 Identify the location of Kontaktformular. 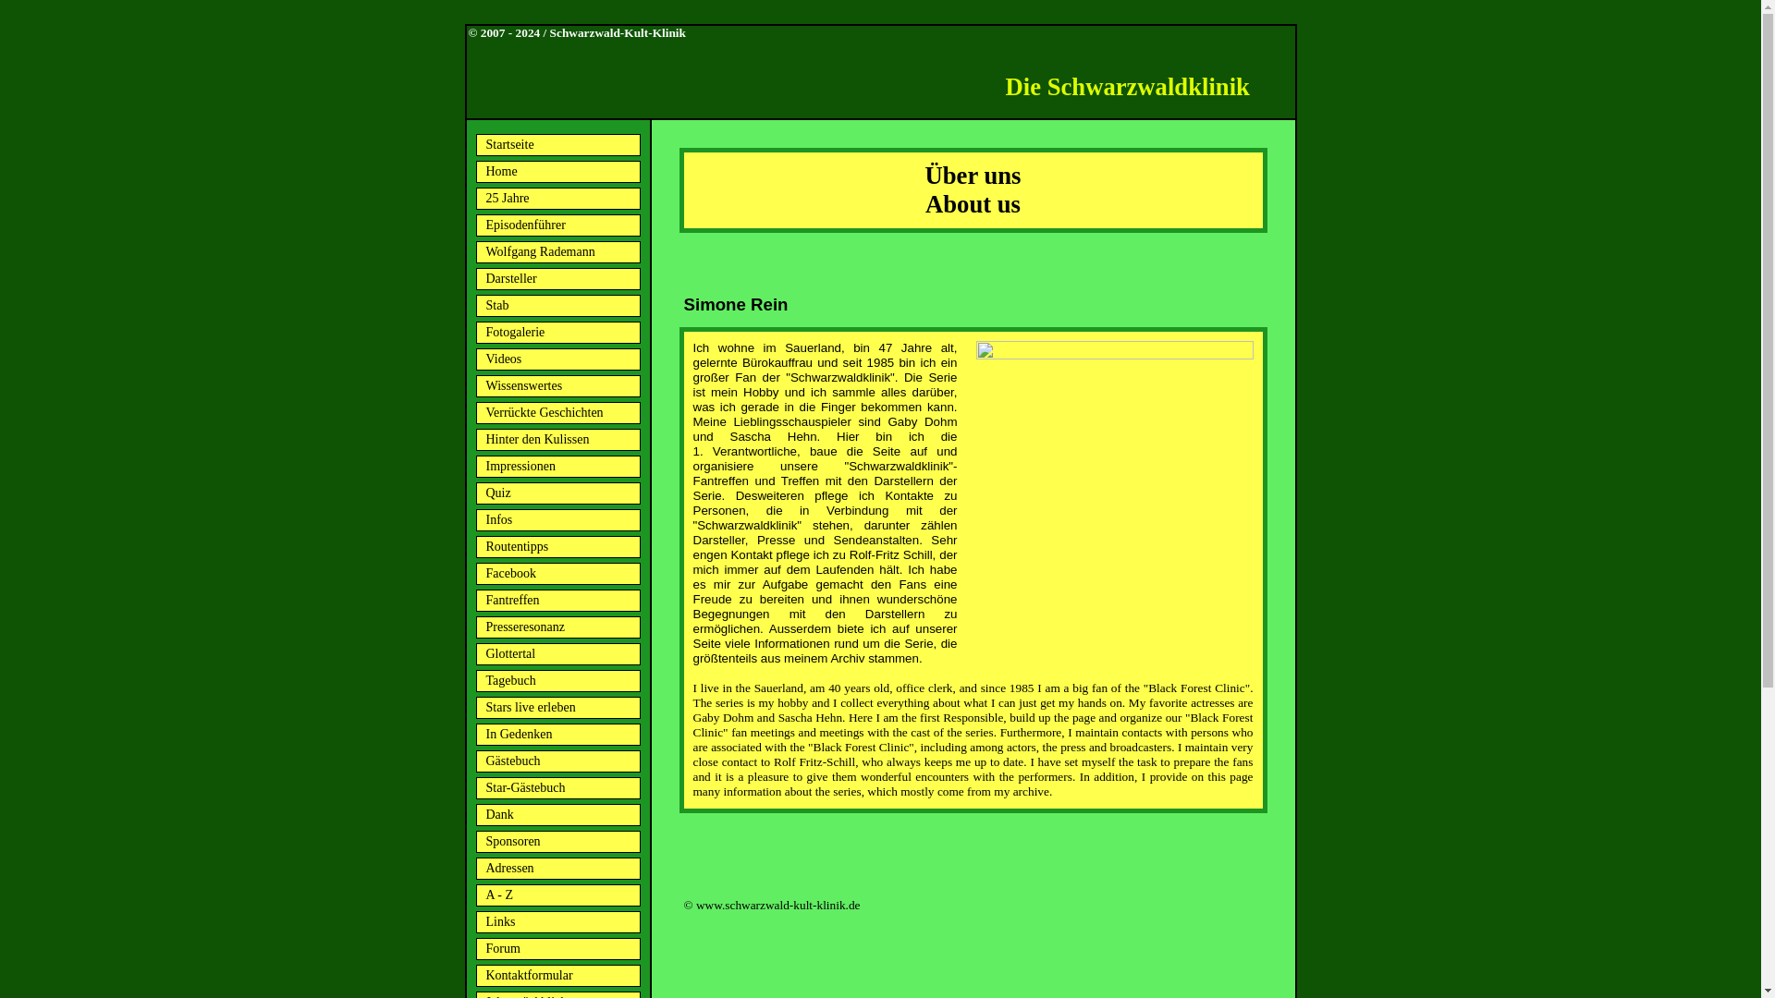
(557, 976).